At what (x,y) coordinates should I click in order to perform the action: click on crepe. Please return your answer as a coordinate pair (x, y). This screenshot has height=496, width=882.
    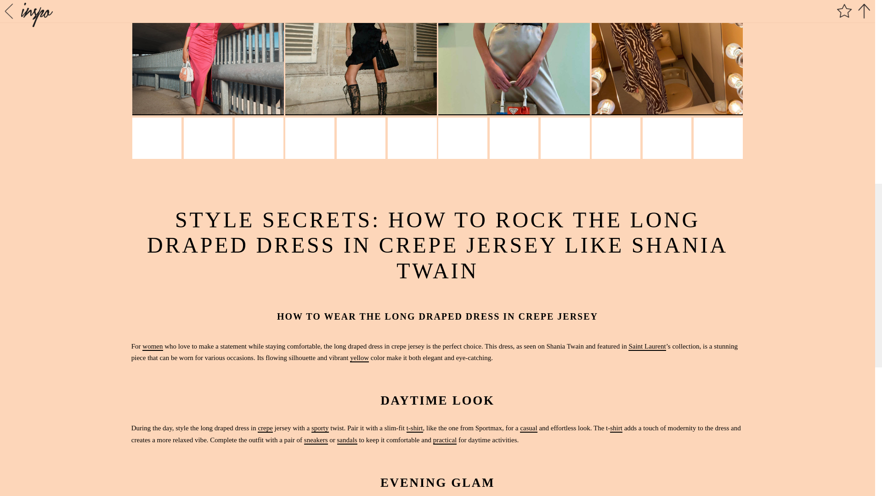
    Looking at the image, I should click on (265, 428).